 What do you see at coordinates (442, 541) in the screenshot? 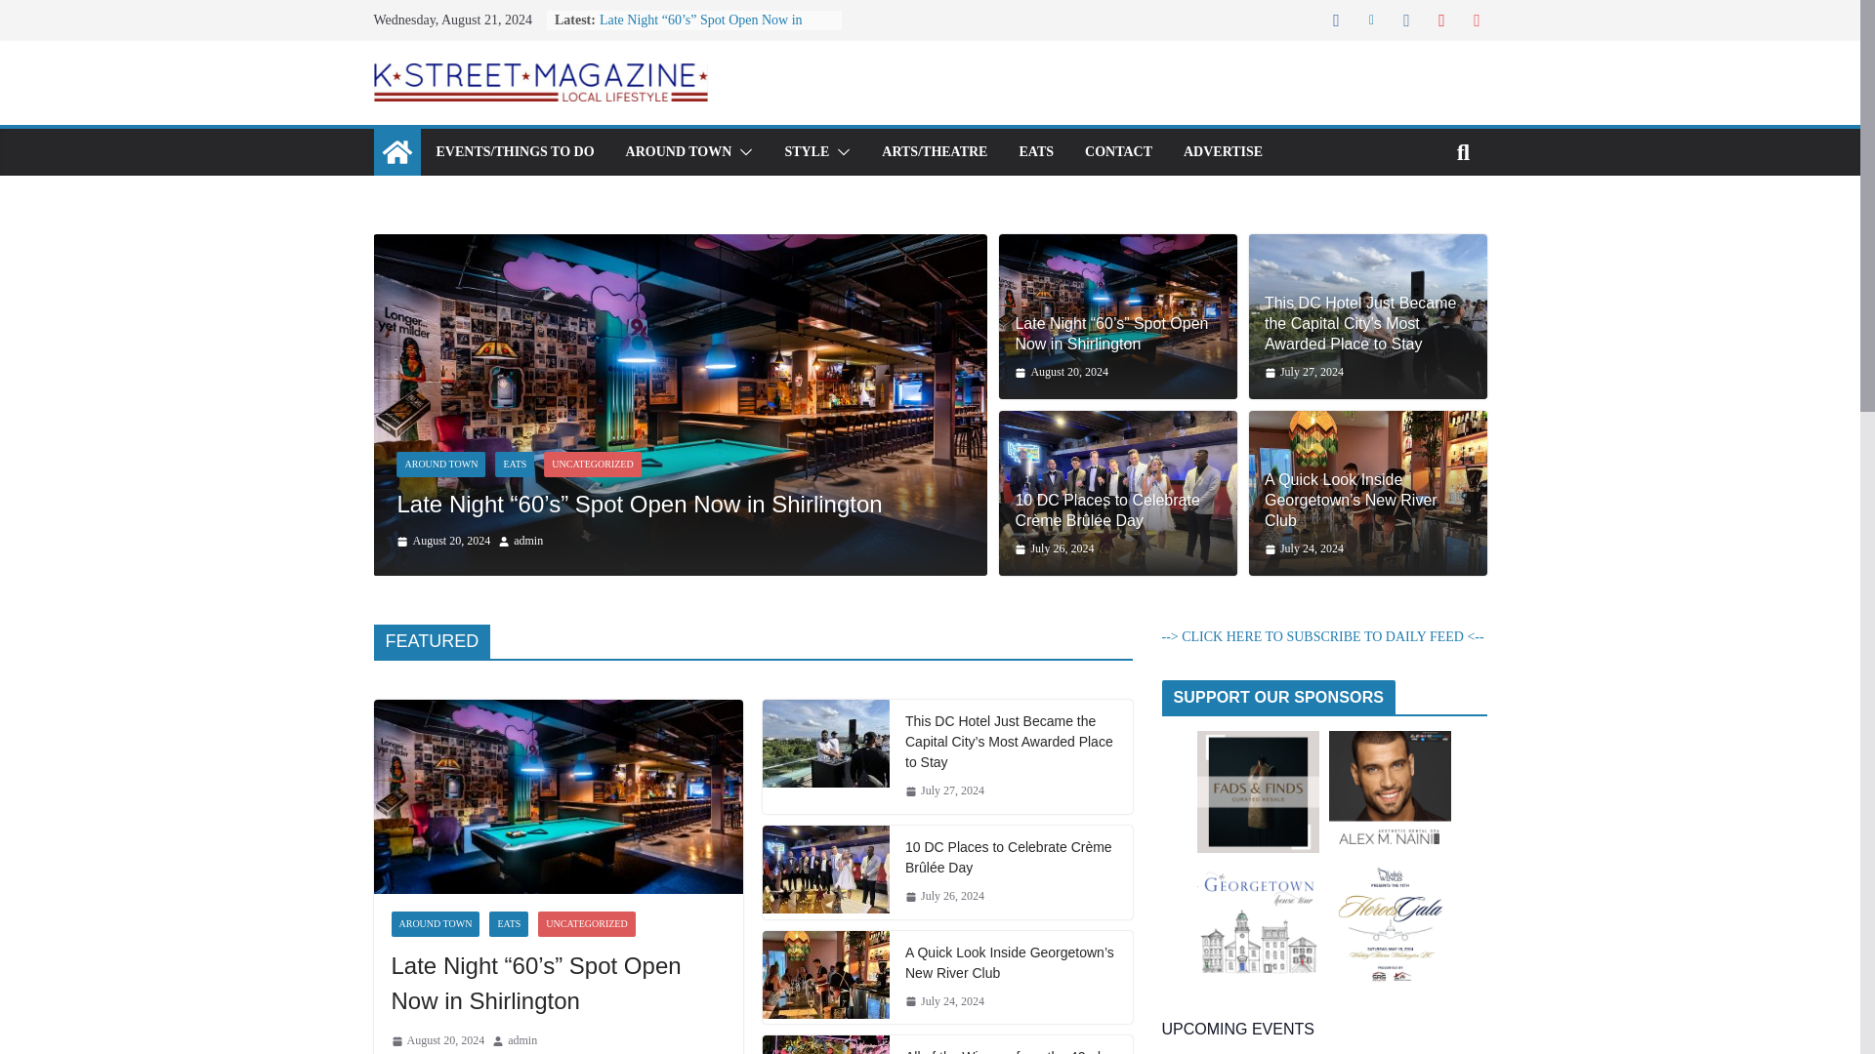
I see `August 20, 2024` at bounding box center [442, 541].